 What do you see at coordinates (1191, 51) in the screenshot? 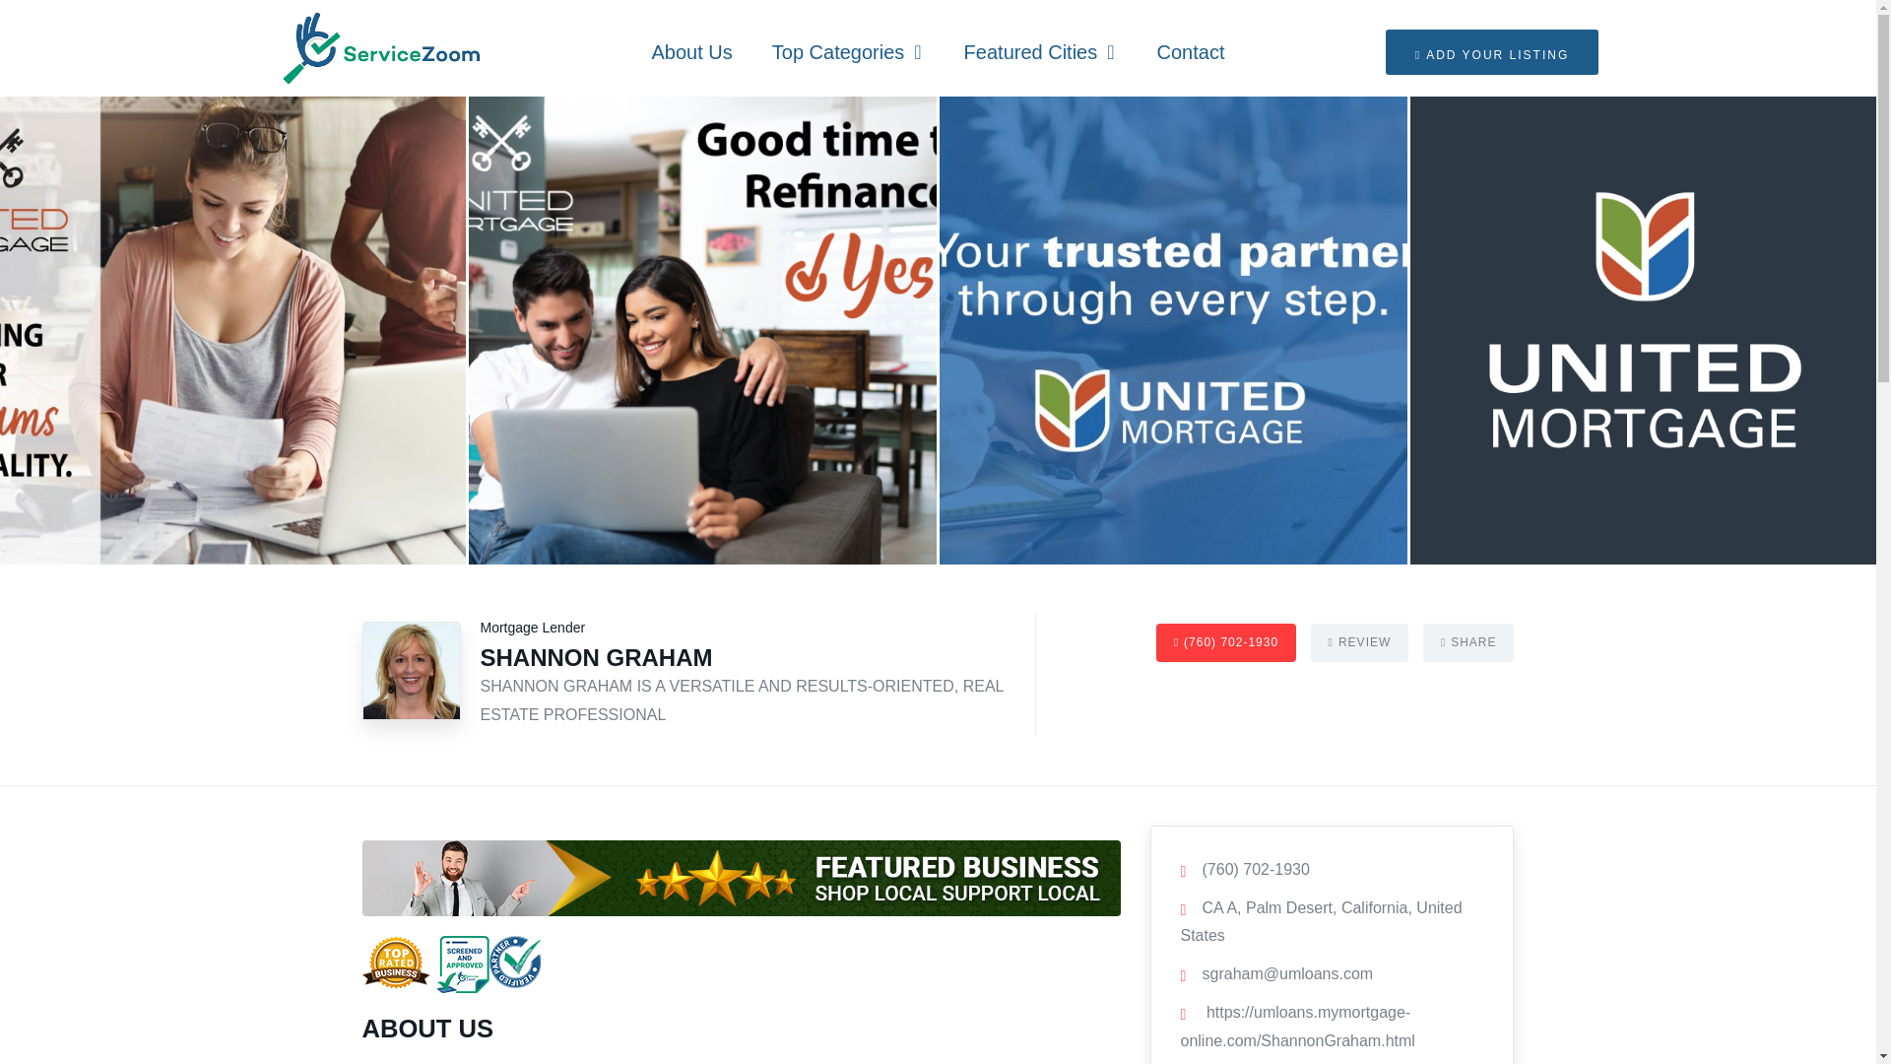
I see `Contact` at bounding box center [1191, 51].